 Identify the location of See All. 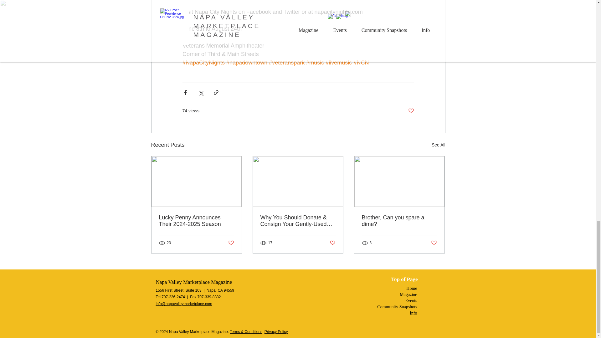
(438, 145).